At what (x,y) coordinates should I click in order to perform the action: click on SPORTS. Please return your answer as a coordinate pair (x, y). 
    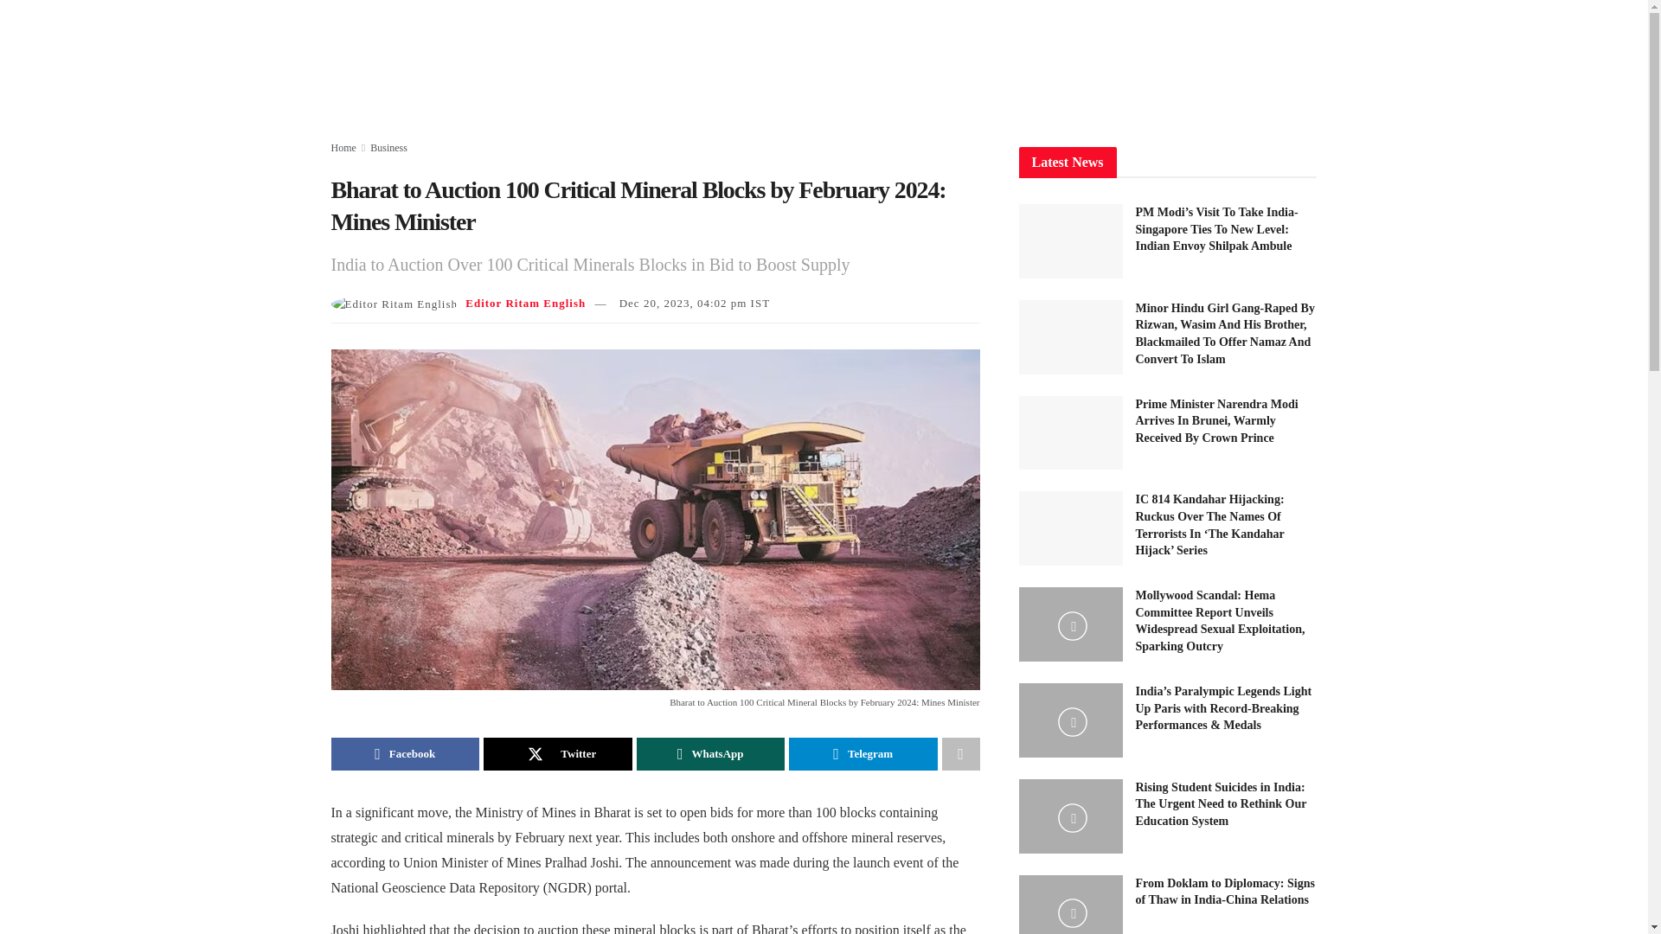
    Looking at the image, I should click on (1163, 61).